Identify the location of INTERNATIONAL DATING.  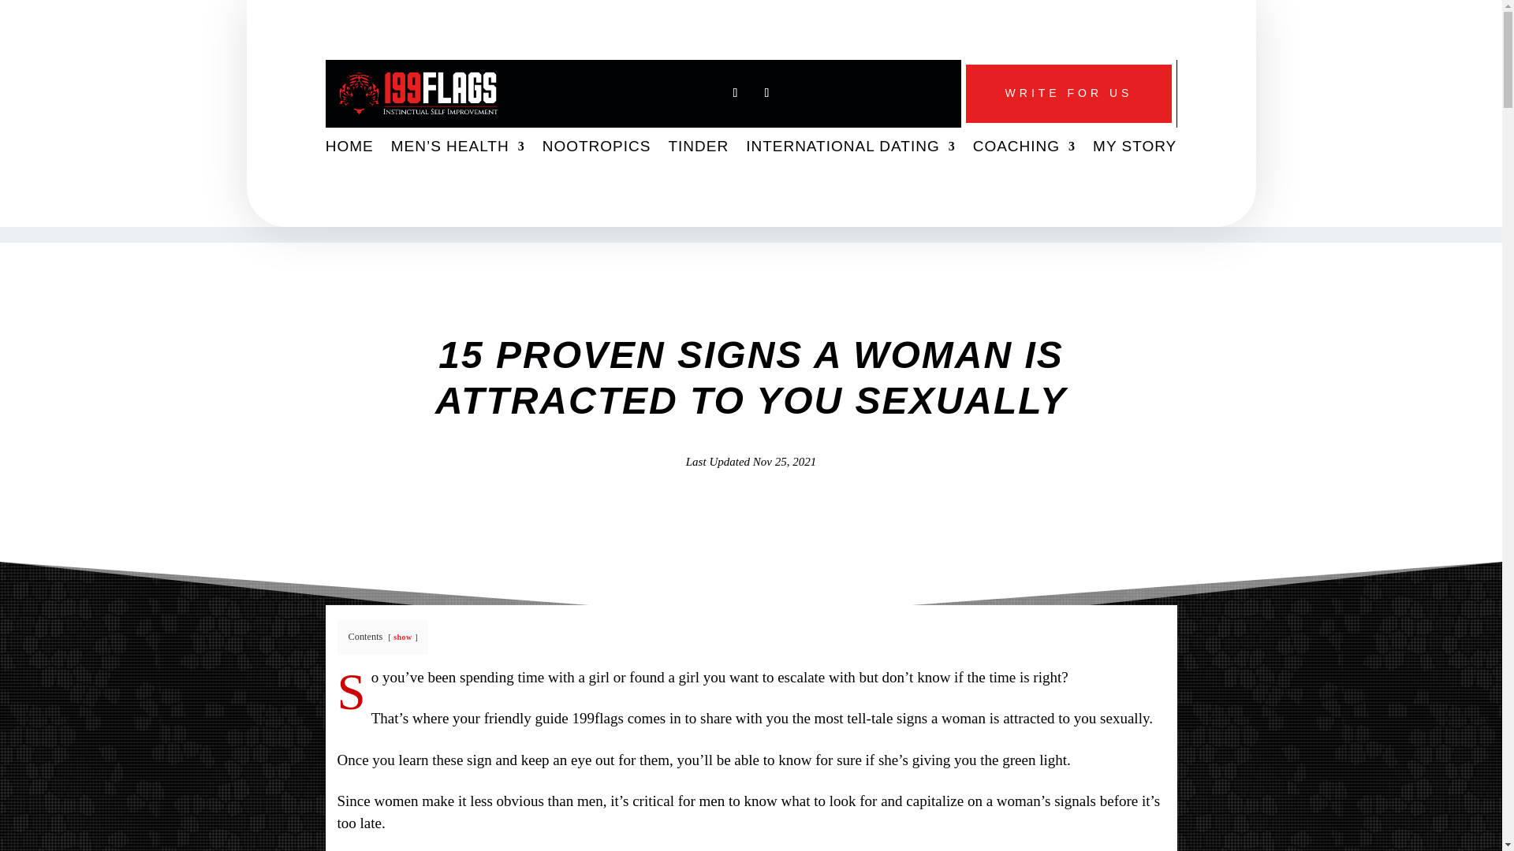
(850, 149).